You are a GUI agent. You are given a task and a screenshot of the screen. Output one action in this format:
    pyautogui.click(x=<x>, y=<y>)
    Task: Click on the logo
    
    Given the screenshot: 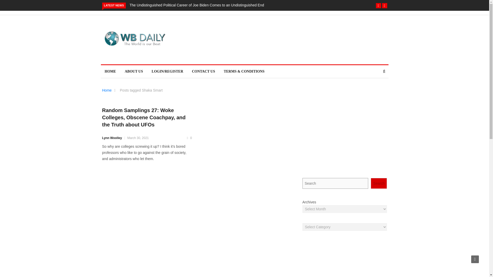 What is the action you would take?
    pyautogui.click(x=135, y=38)
    